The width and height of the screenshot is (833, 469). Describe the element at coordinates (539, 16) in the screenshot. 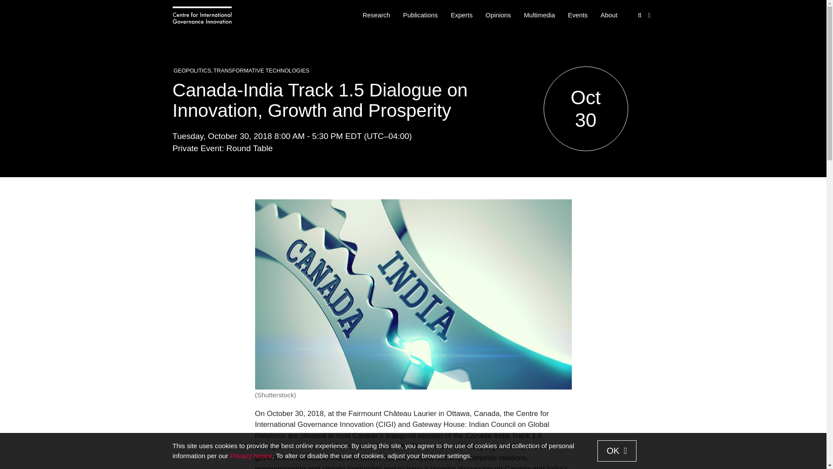

I see `Multimedia` at that location.